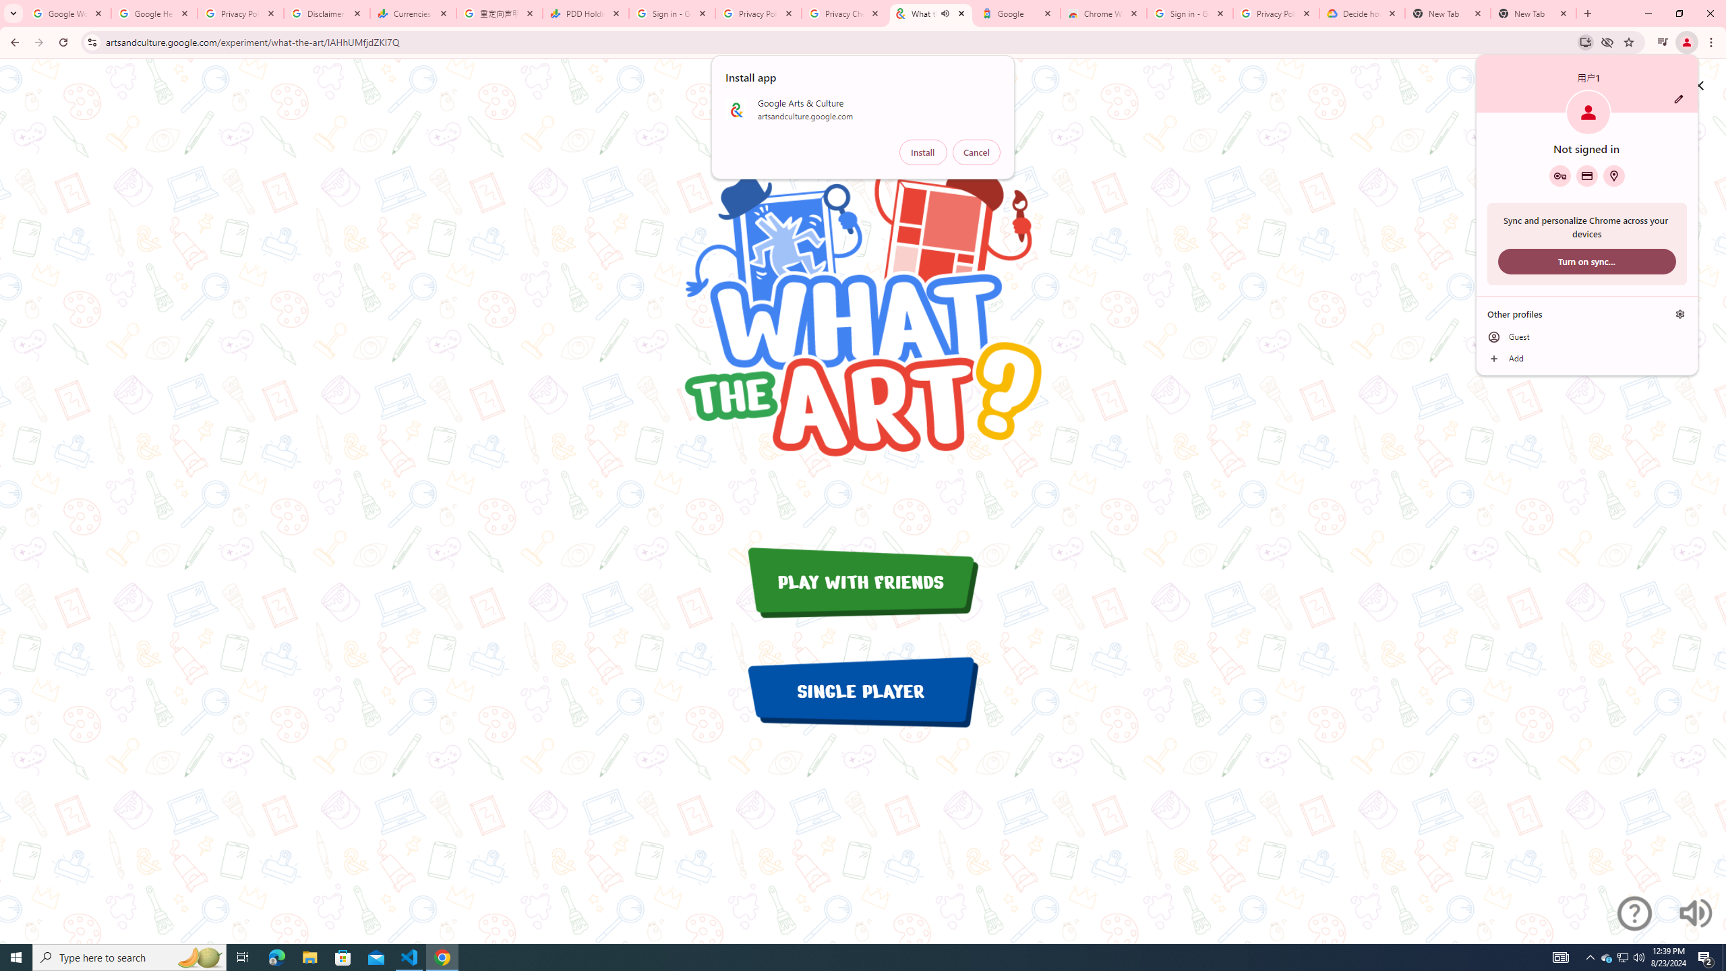 This screenshot has width=1726, height=971. Describe the element at coordinates (1587, 336) in the screenshot. I see `Guest` at that location.